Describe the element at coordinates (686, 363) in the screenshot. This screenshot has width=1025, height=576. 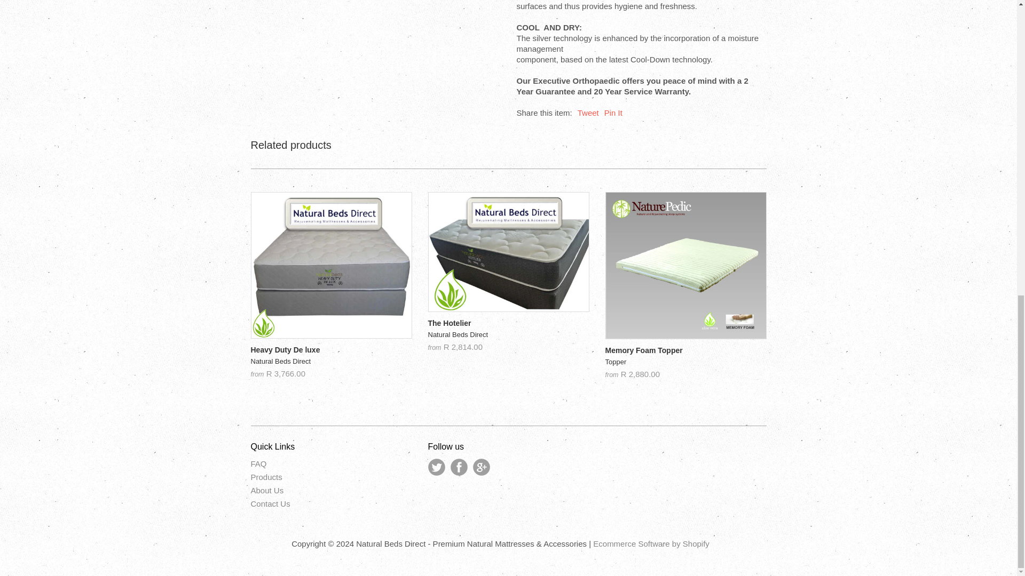
I see `Products` at that location.